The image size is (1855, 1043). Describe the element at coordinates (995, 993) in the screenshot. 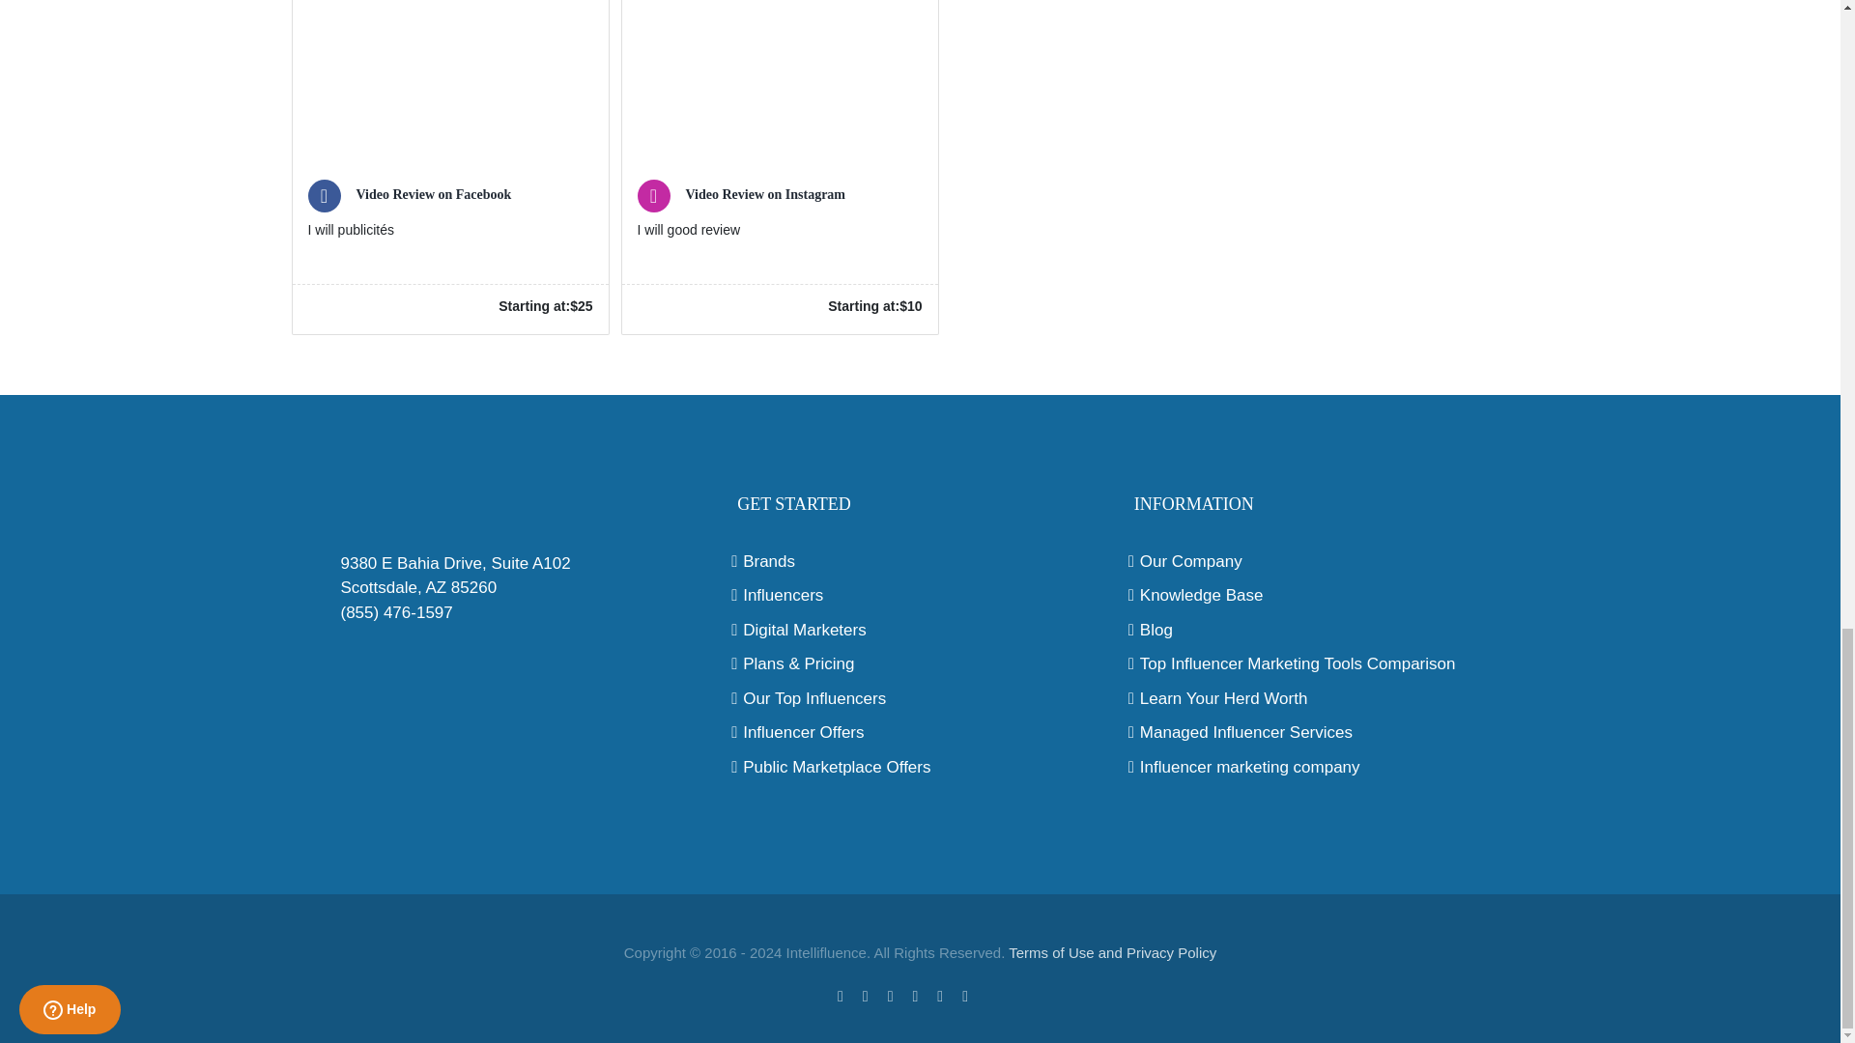

I see `TikTok` at that location.